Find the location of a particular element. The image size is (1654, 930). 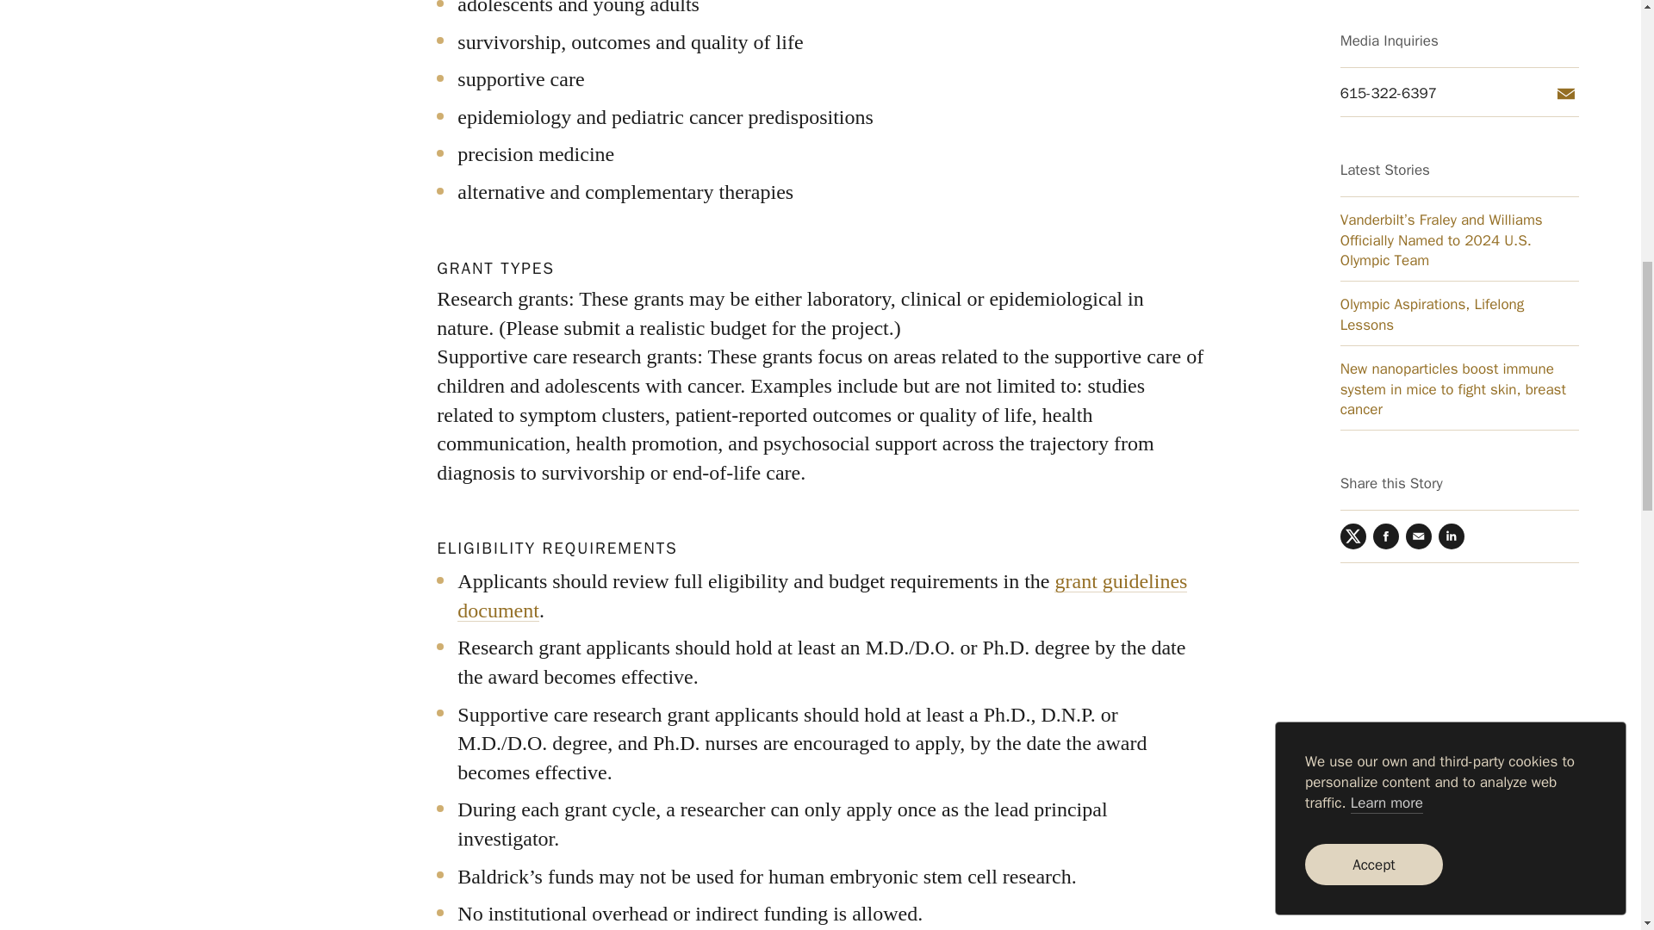

Twitter is located at coordinates (1352, 120).